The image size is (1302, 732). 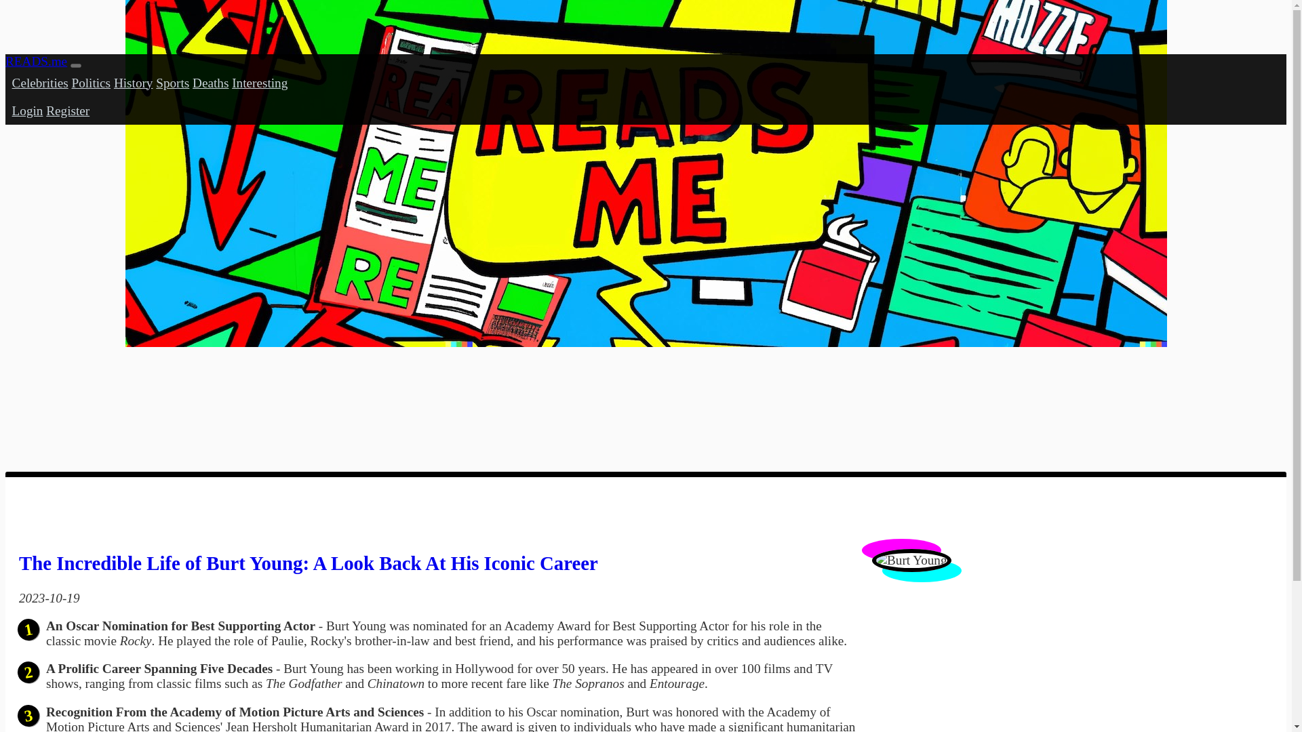 What do you see at coordinates (172, 83) in the screenshot?
I see `Sports` at bounding box center [172, 83].